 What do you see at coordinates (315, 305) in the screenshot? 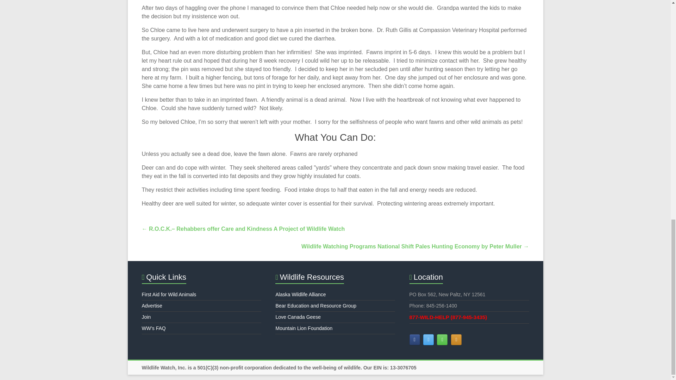
I see `Bear Education and Resource Group` at bounding box center [315, 305].